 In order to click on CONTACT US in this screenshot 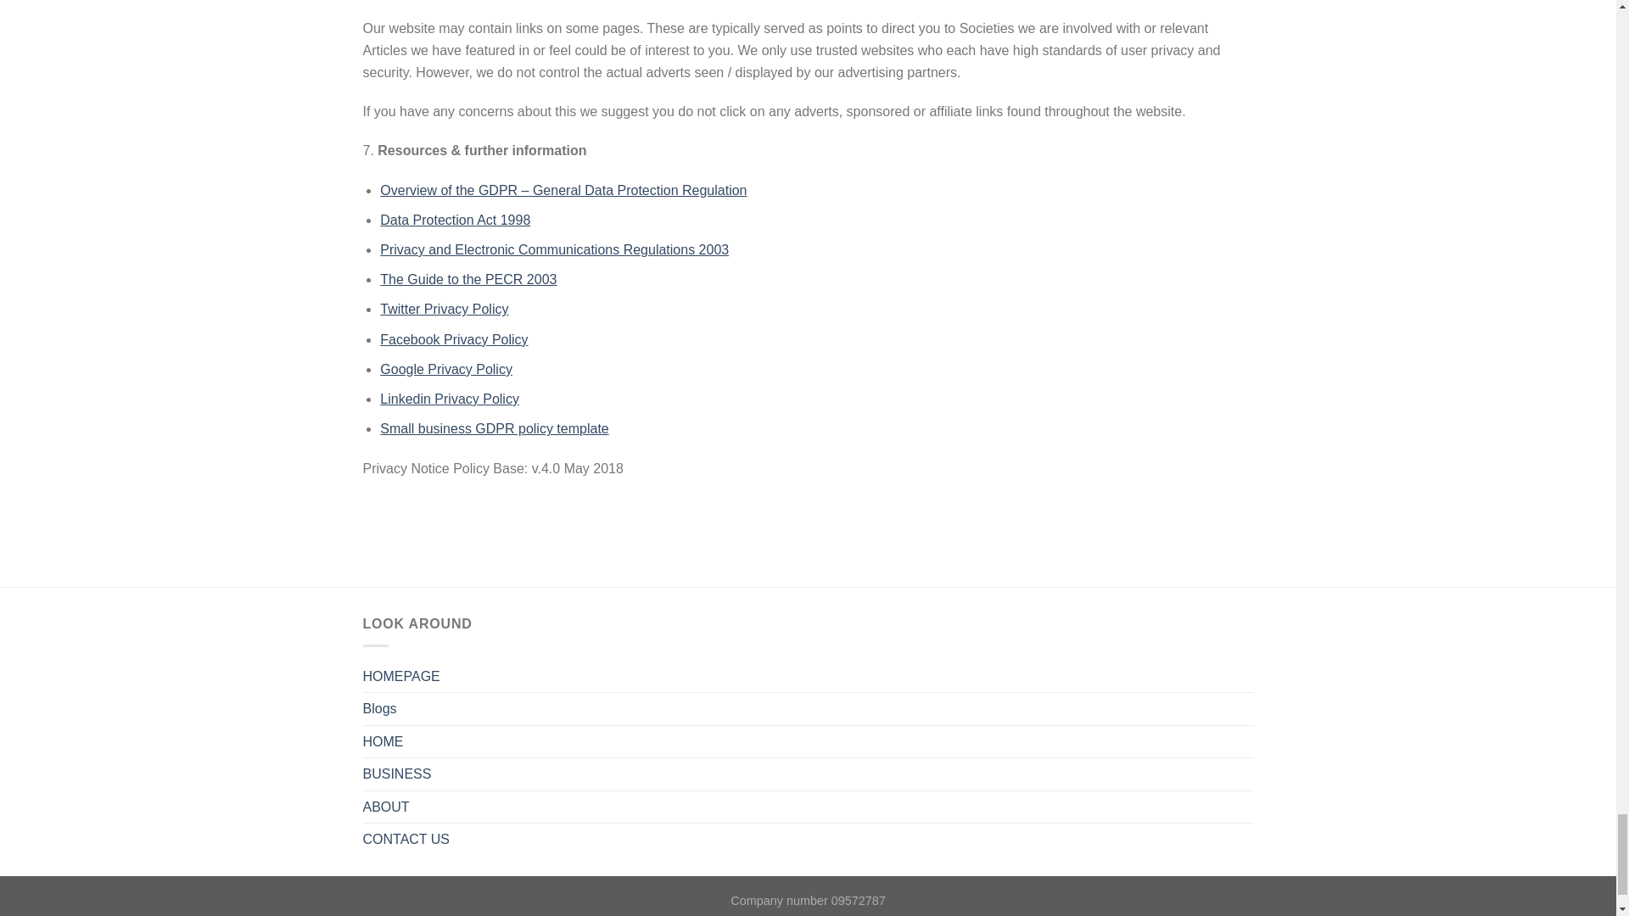, I will do `click(407, 839)`.